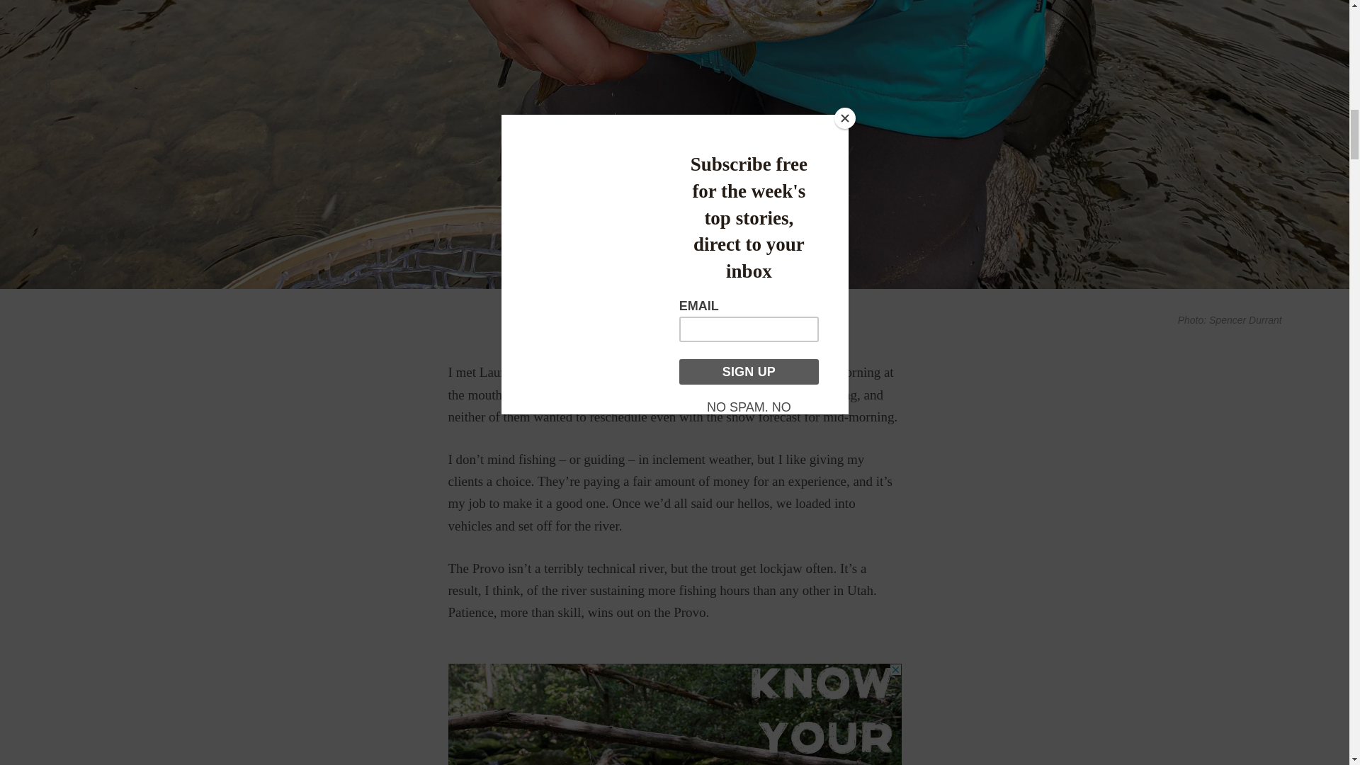 The image size is (1360, 765). What do you see at coordinates (674, 714) in the screenshot?
I see `3rd party ad content` at bounding box center [674, 714].